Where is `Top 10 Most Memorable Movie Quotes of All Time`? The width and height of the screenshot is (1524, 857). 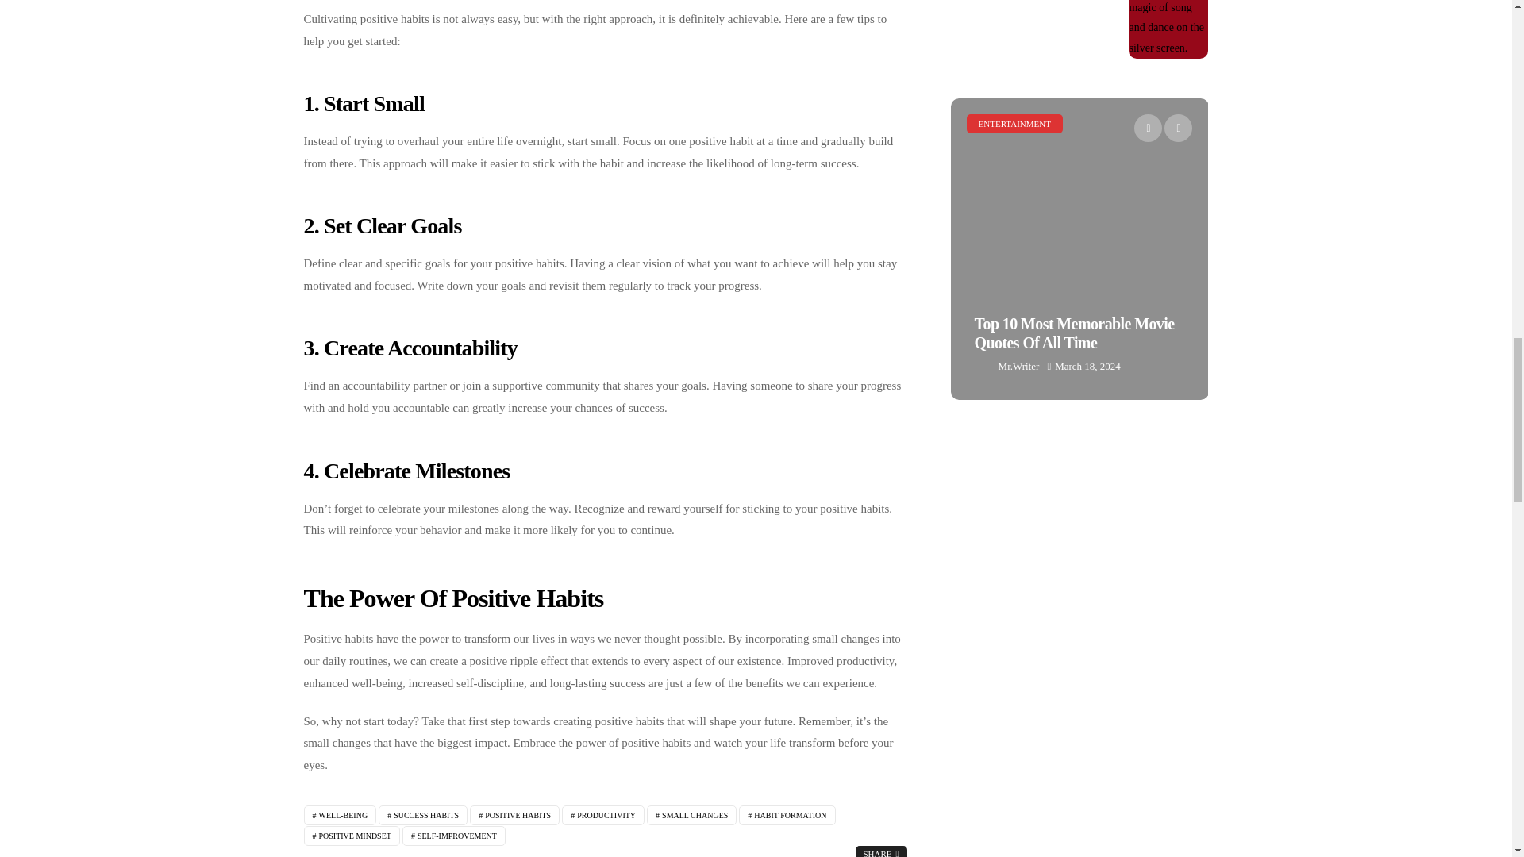
Top 10 Most Memorable Movie Quotes of All Time is located at coordinates (1079, 249).